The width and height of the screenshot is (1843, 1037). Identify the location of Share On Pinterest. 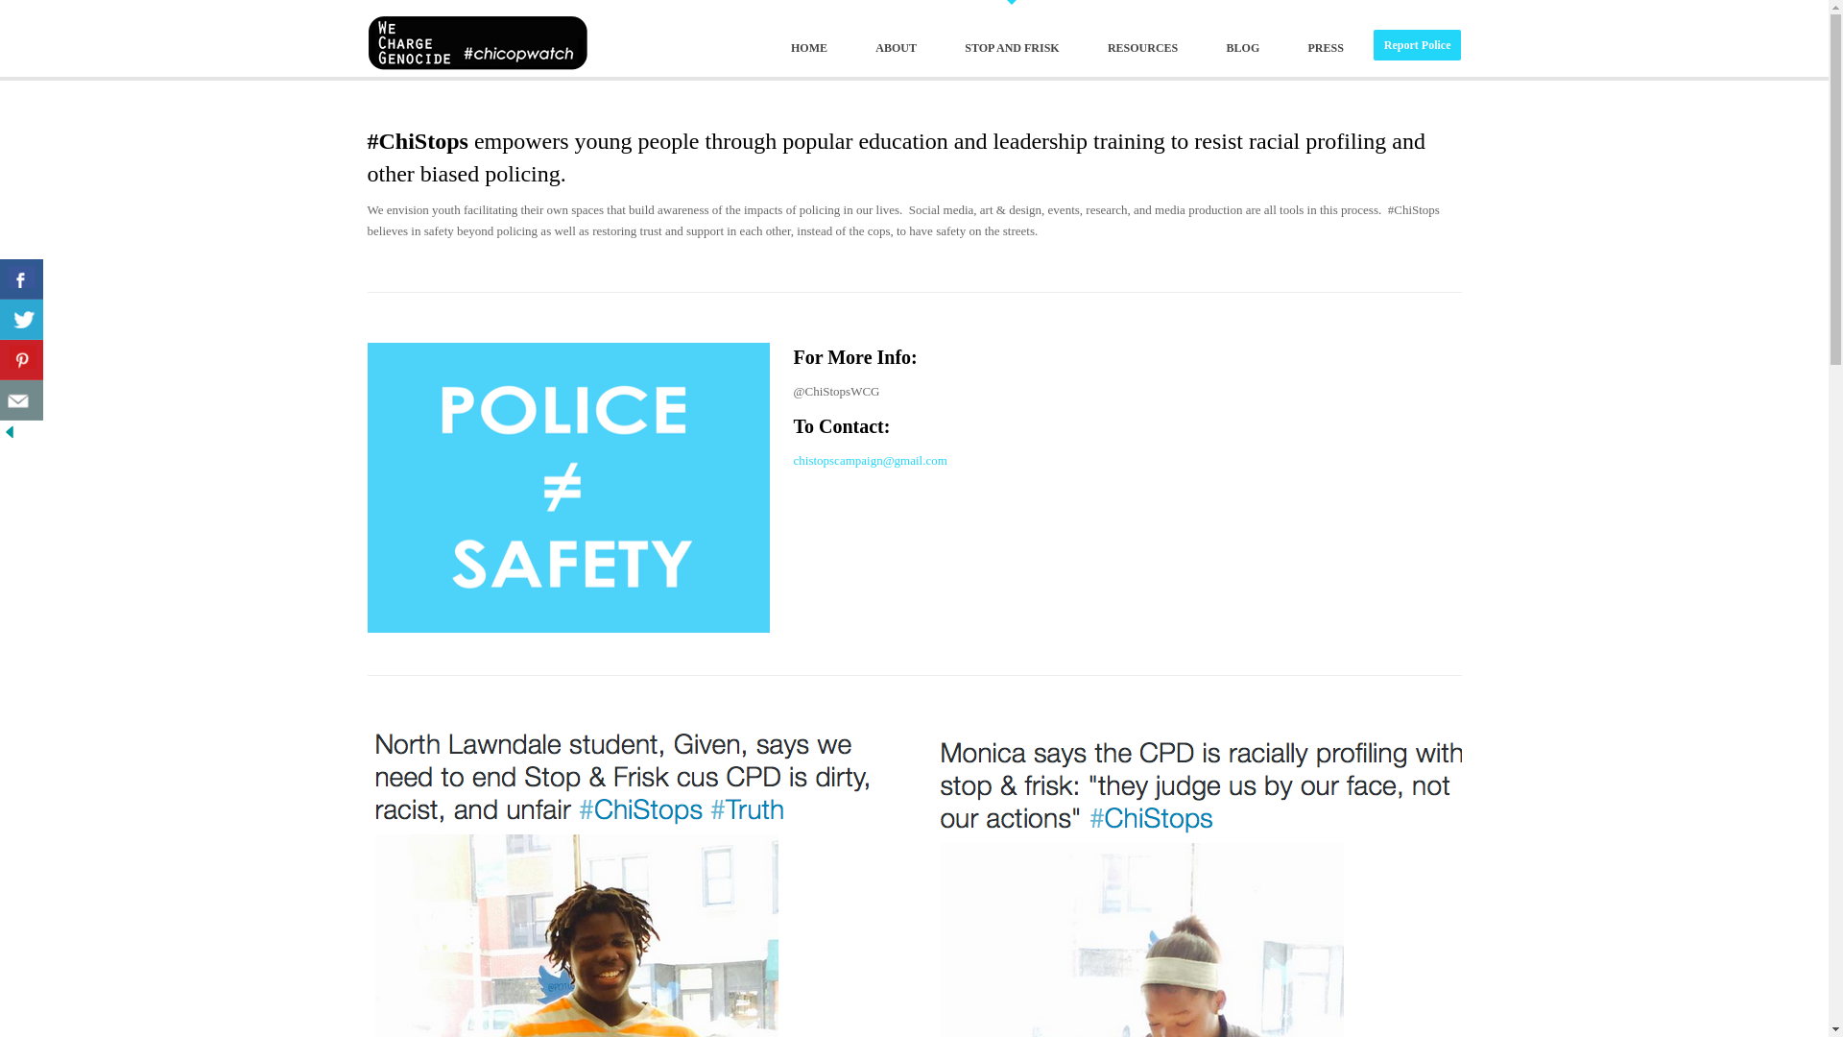
(21, 360).